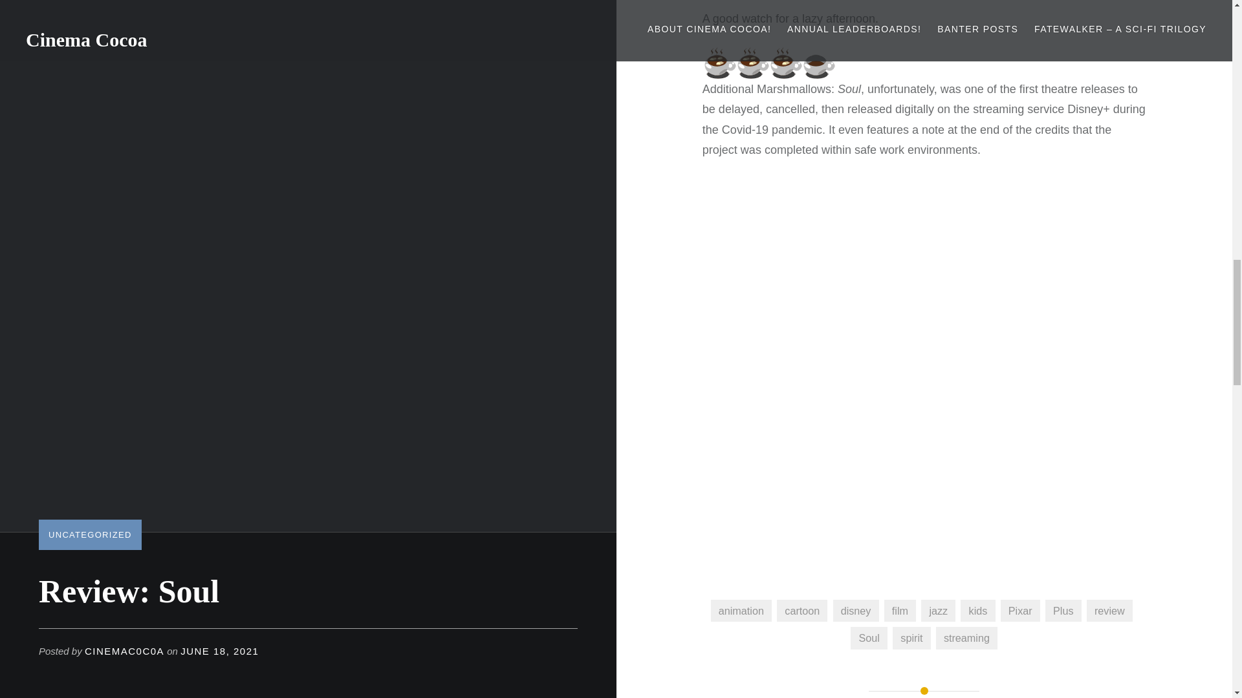 The width and height of the screenshot is (1242, 698). Describe the element at coordinates (802, 610) in the screenshot. I see `cartoon` at that location.